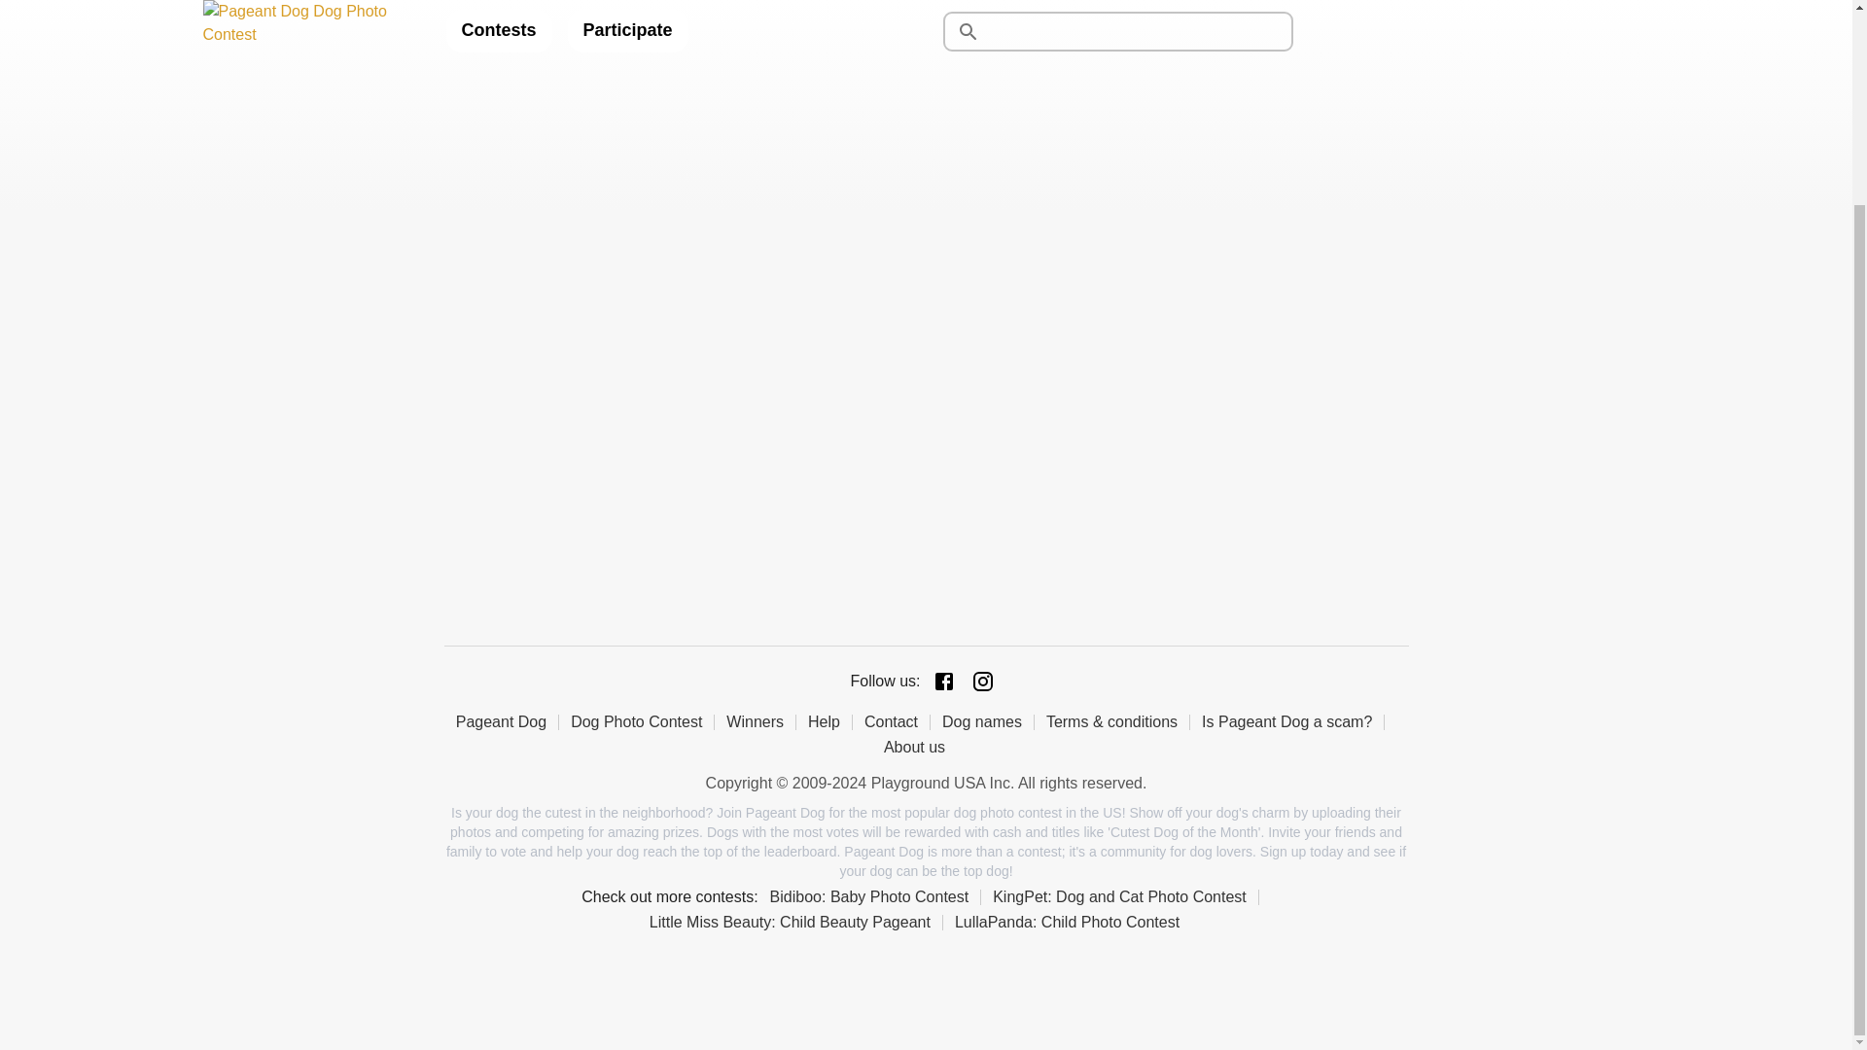 This screenshot has height=1050, width=1867. I want to click on LullaPanda: Child Photo Contest, so click(1072, 922).